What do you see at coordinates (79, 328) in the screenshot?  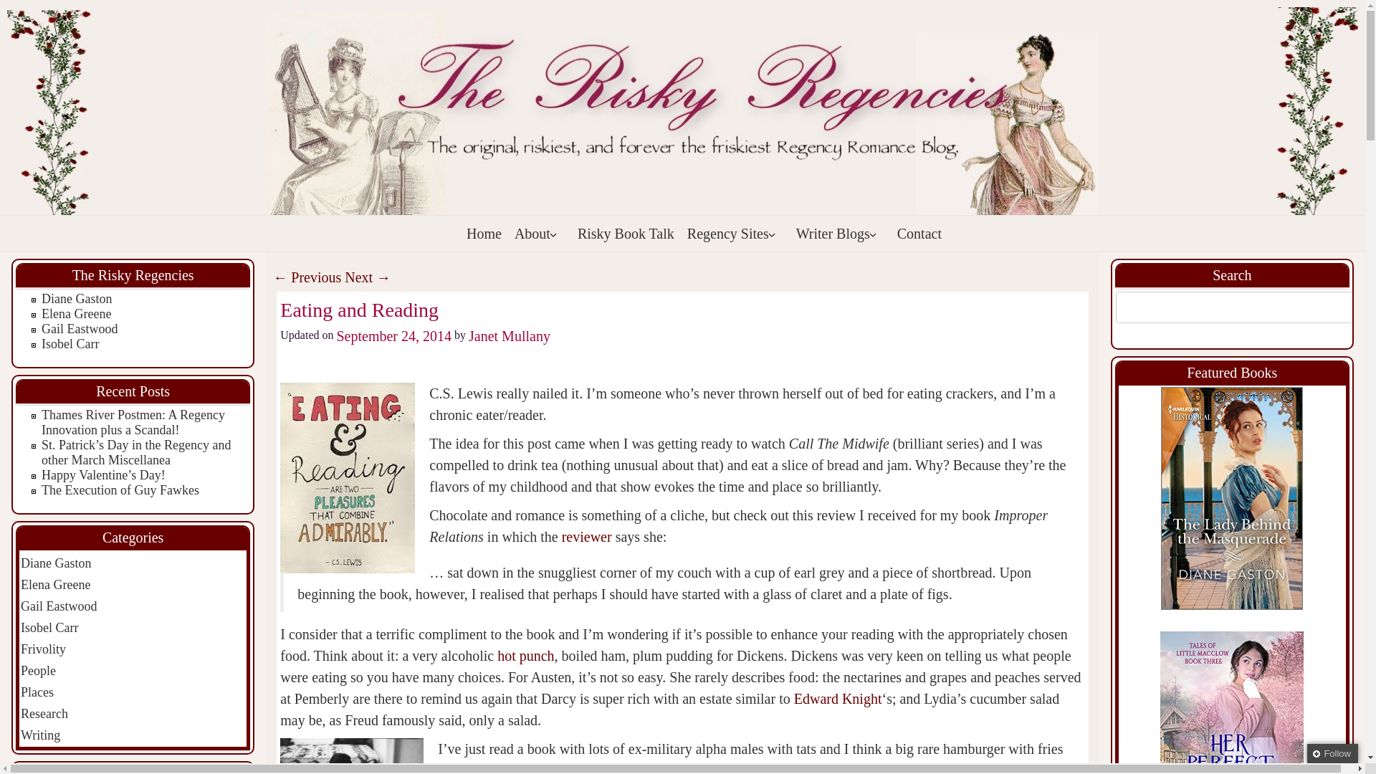 I see `Website of author Gail Eastwood` at bounding box center [79, 328].